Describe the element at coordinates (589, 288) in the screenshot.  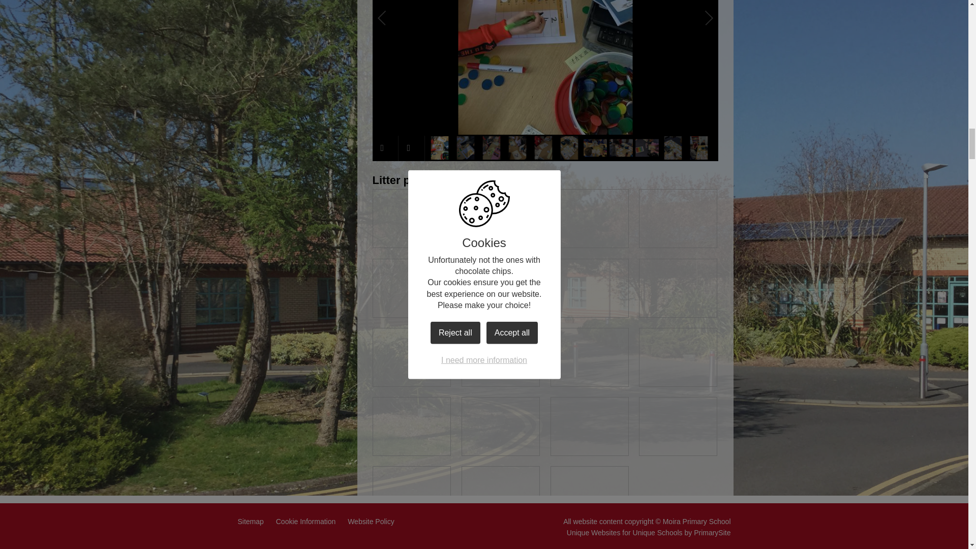
I see `View large version of image` at that location.